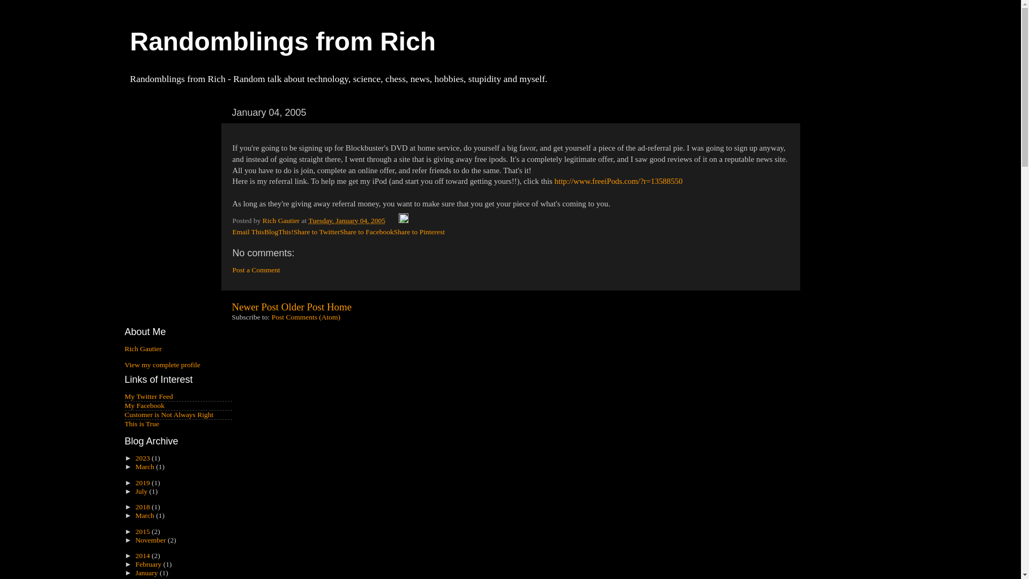 This screenshot has height=579, width=1029. Describe the element at coordinates (144, 458) in the screenshot. I see `2023` at that location.